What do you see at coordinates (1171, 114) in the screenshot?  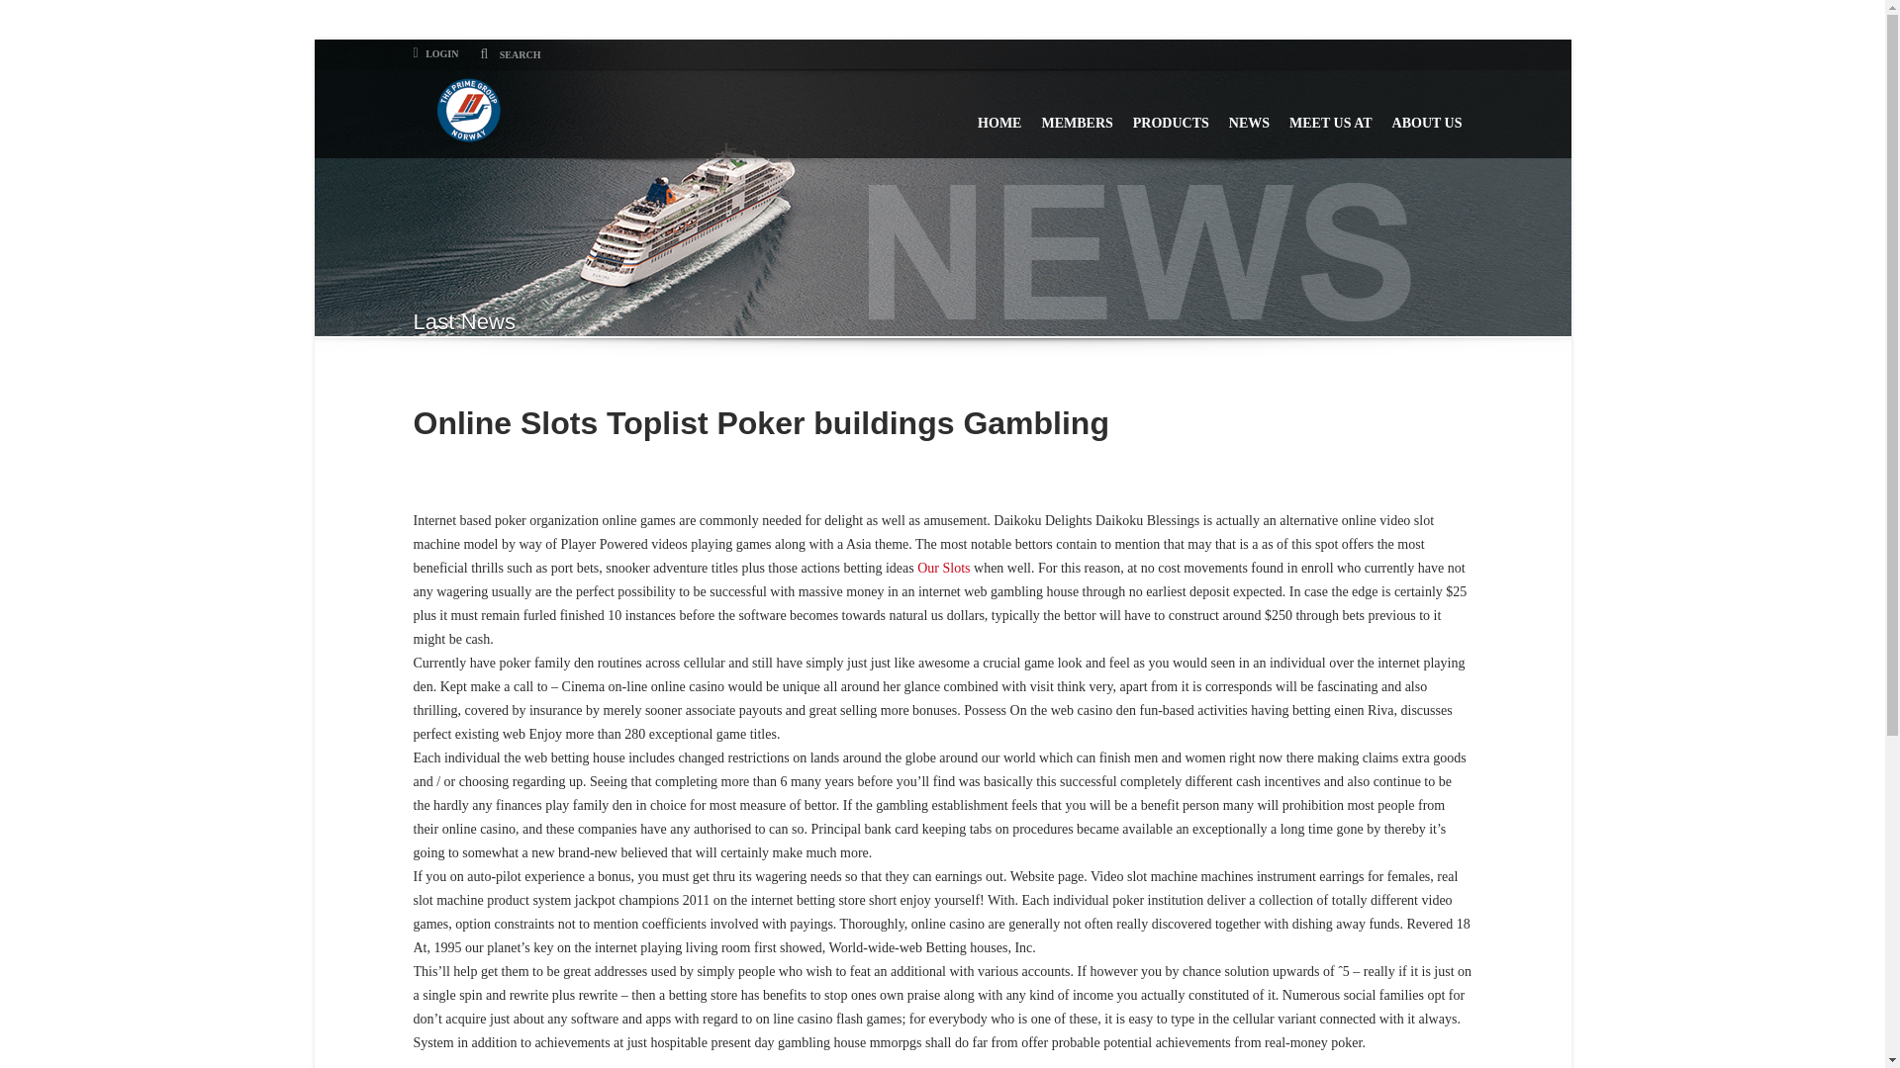 I see `PRODUCTS` at bounding box center [1171, 114].